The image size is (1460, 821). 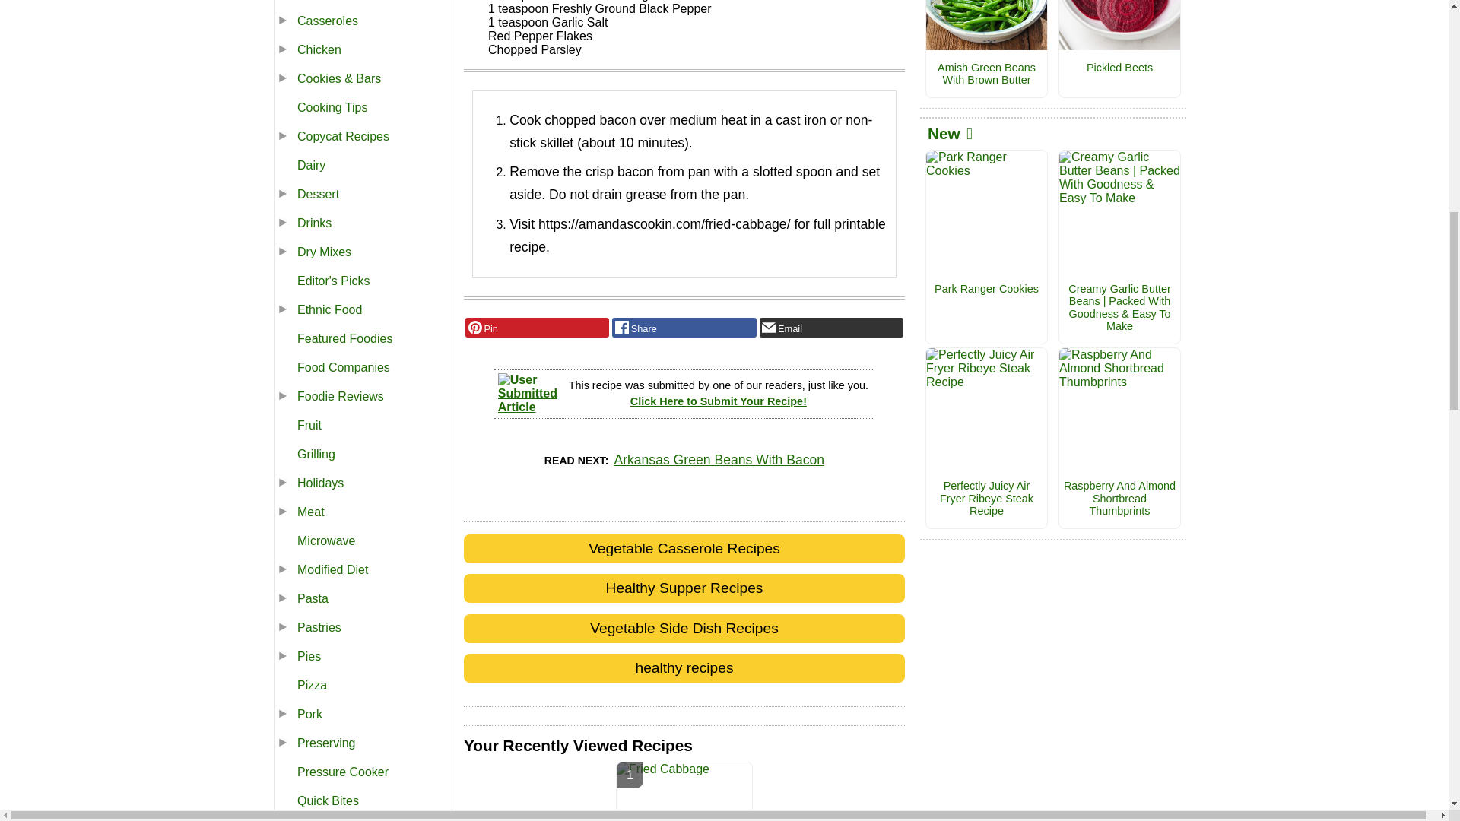 I want to click on Email, so click(x=831, y=327).